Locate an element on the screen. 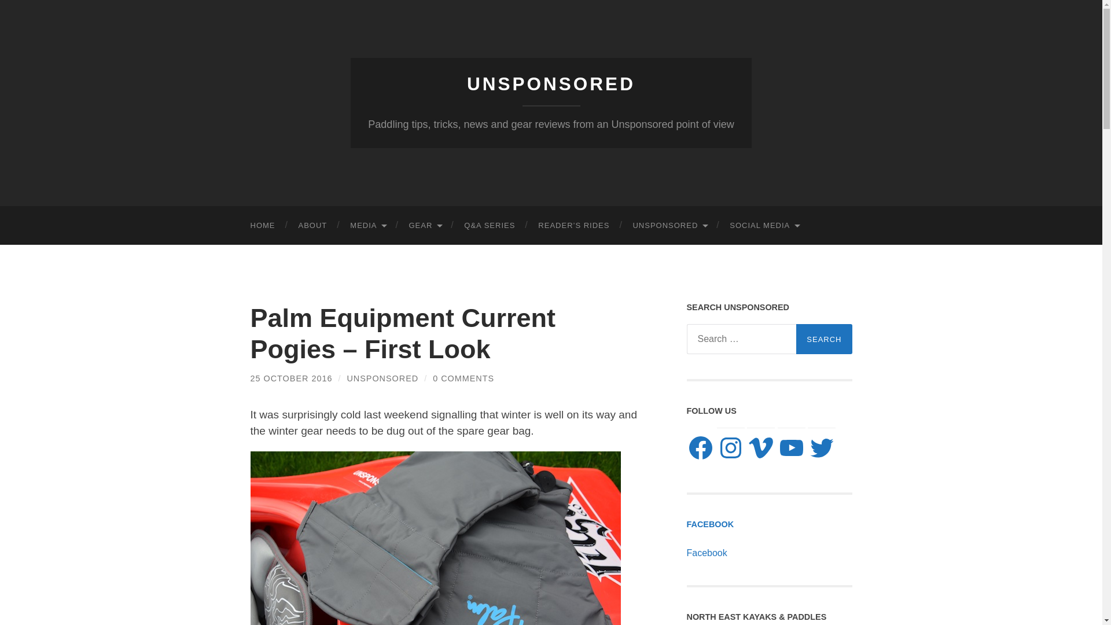 This screenshot has width=1111, height=625. HOME is located at coordinates (263, 226).